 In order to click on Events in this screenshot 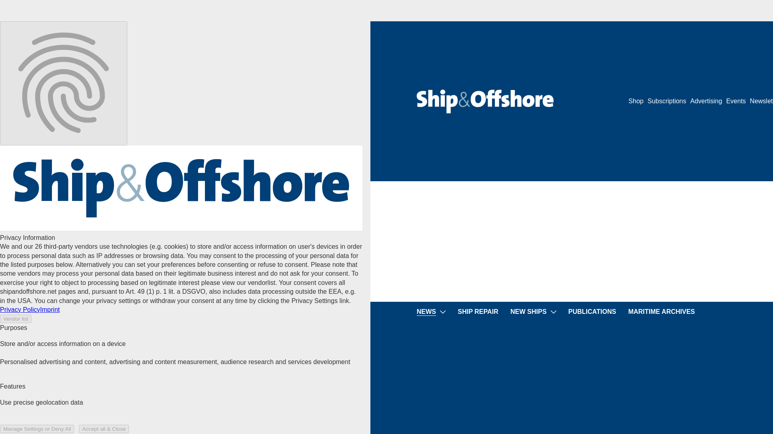, I will do `click(736, 101)`.